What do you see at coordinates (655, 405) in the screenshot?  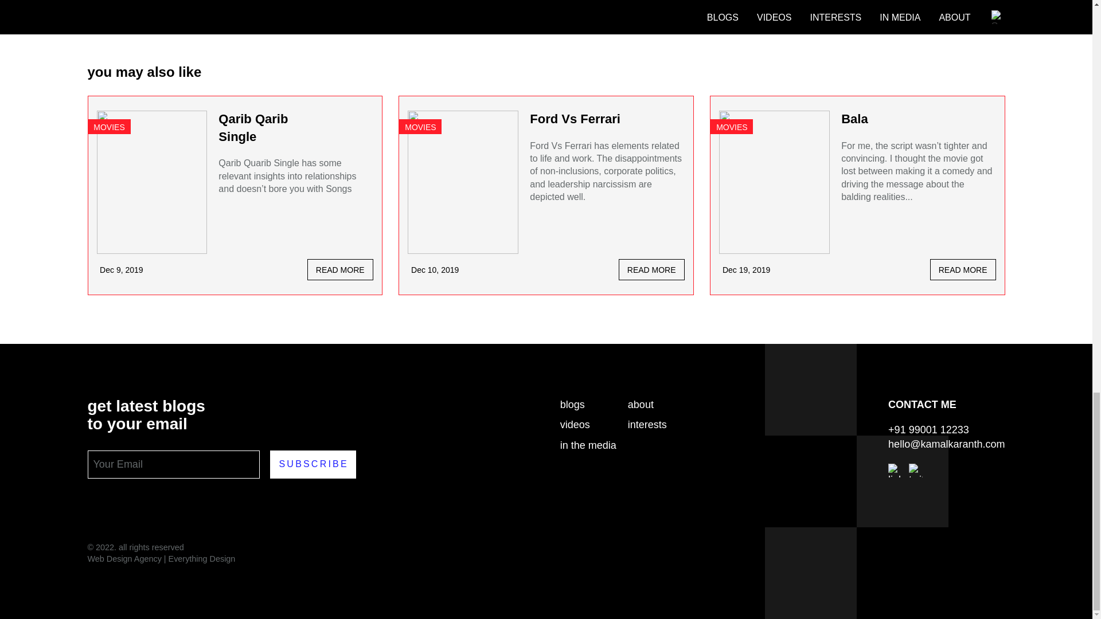 I see `about` at bounding box center [655, 405].